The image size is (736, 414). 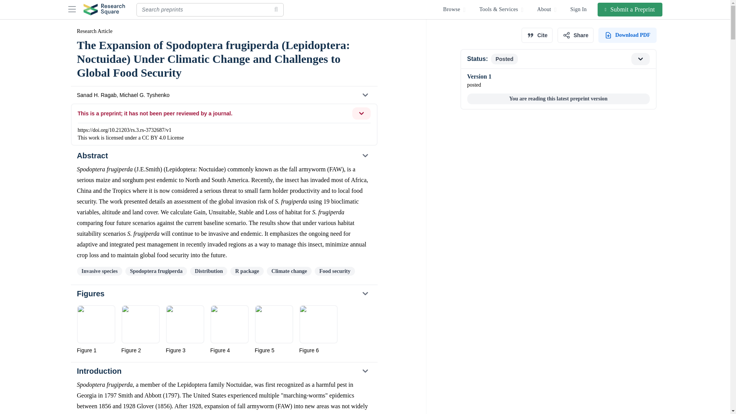 I want to click on Sign In, so click(x=579, y=9).